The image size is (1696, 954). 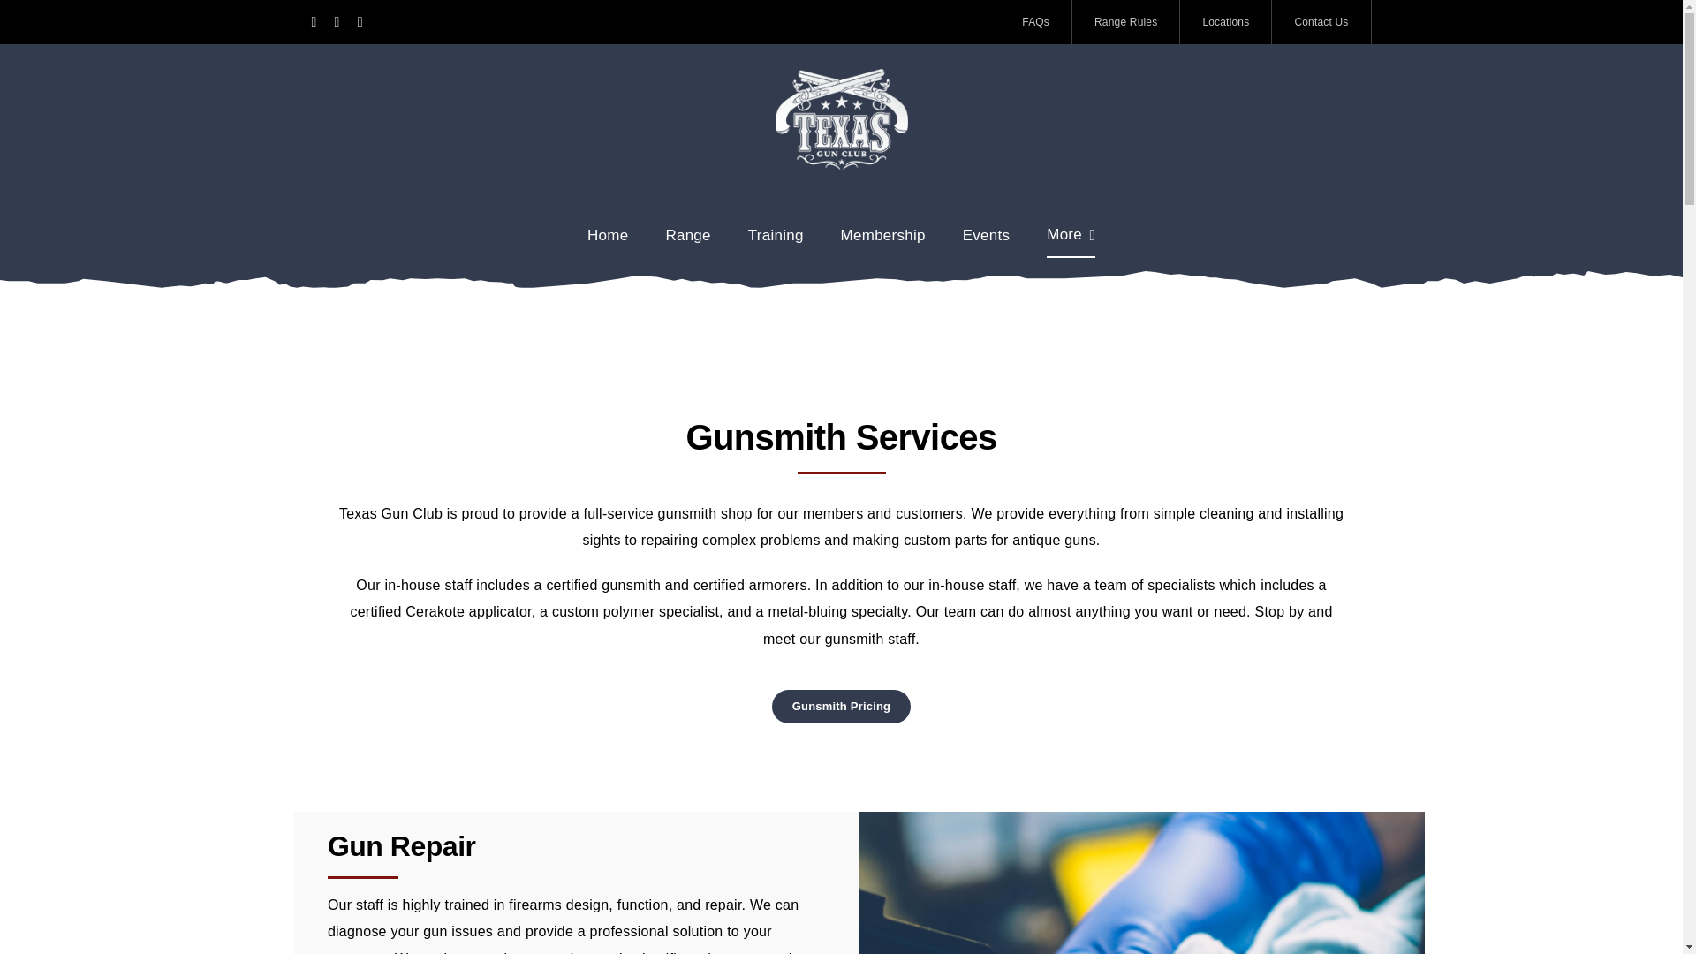 I want to click on FAQs, so click(x=1035, y=21).